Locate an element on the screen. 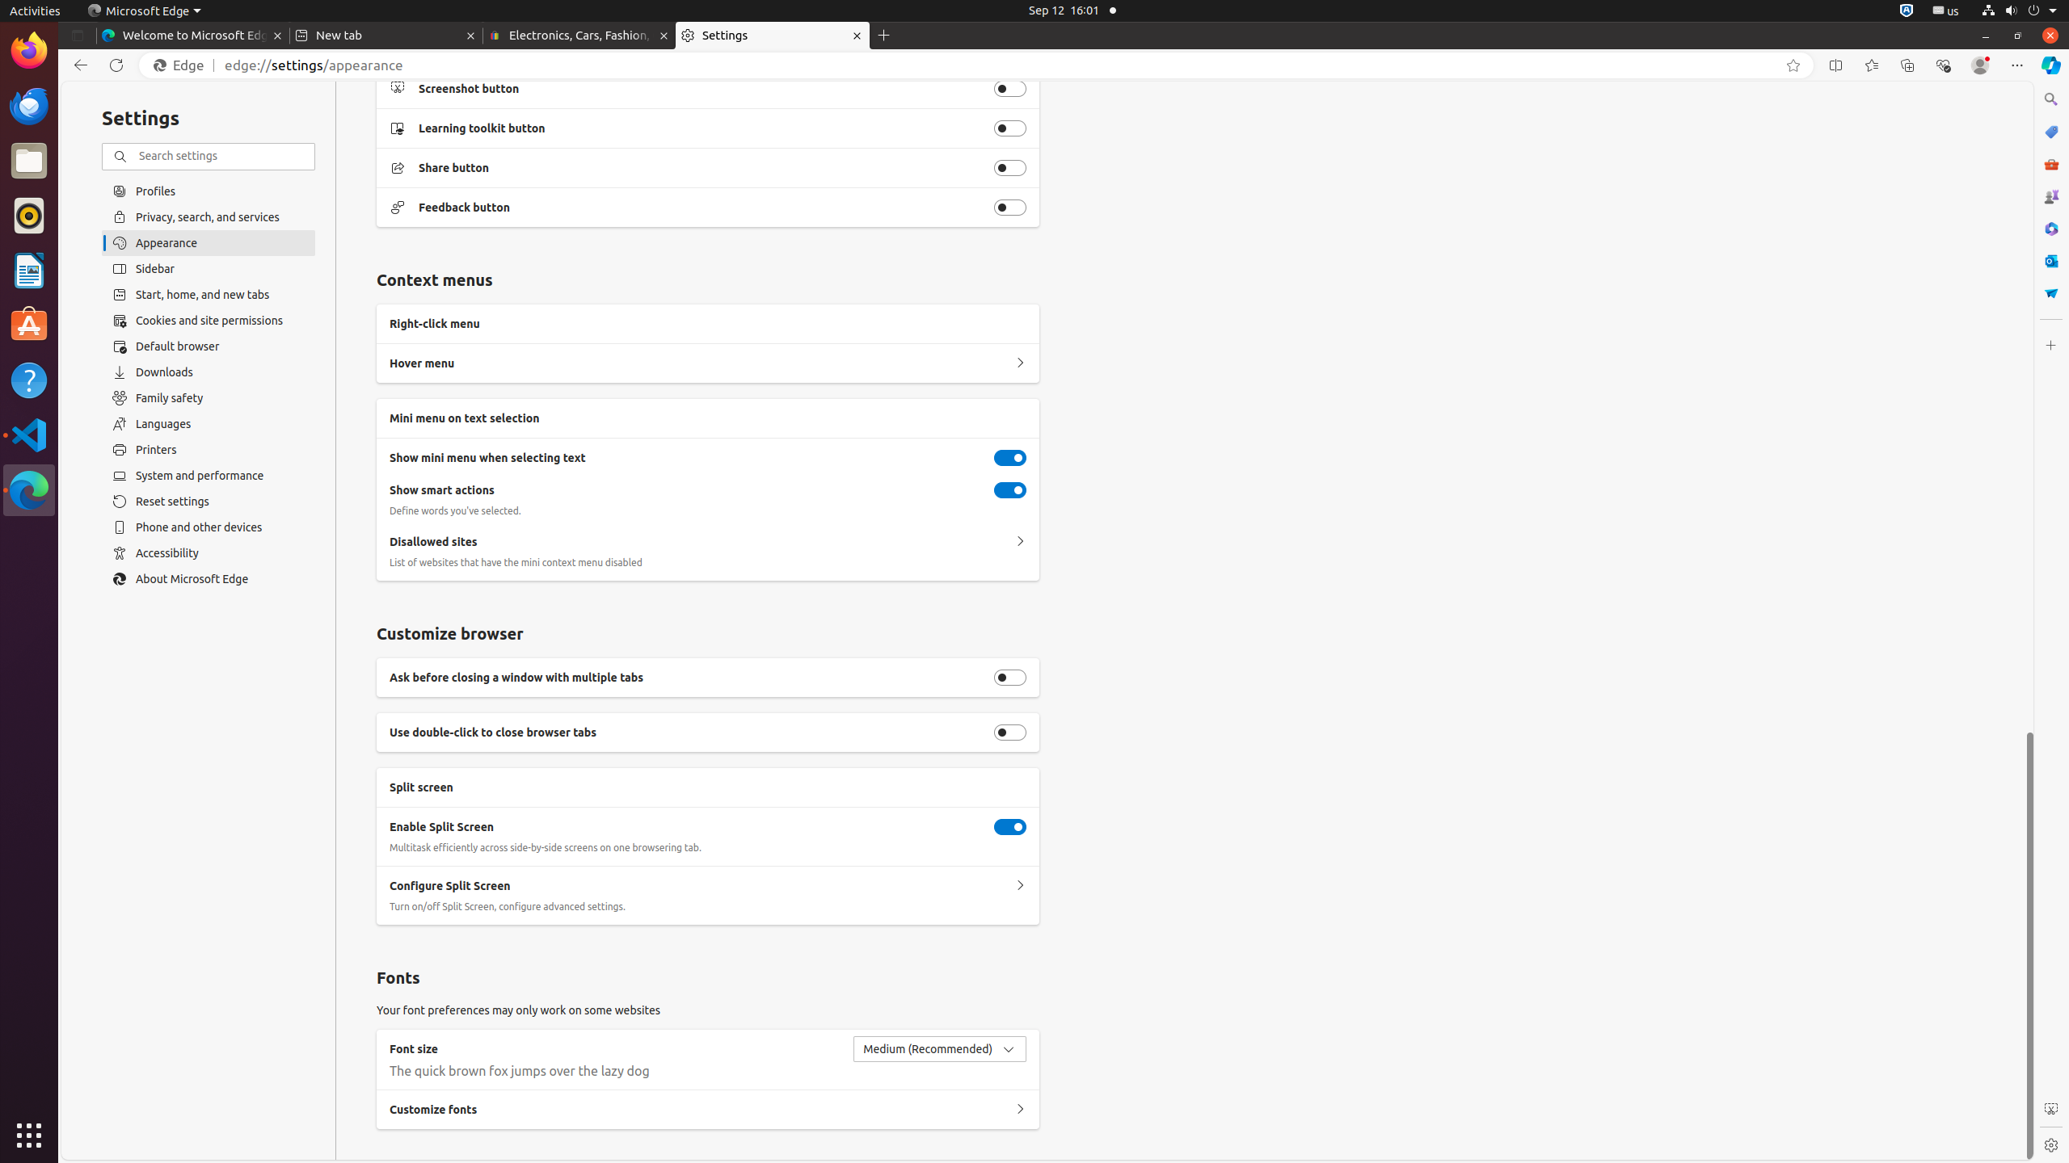  Ubuntu Software is located at coordinates (29, 325).